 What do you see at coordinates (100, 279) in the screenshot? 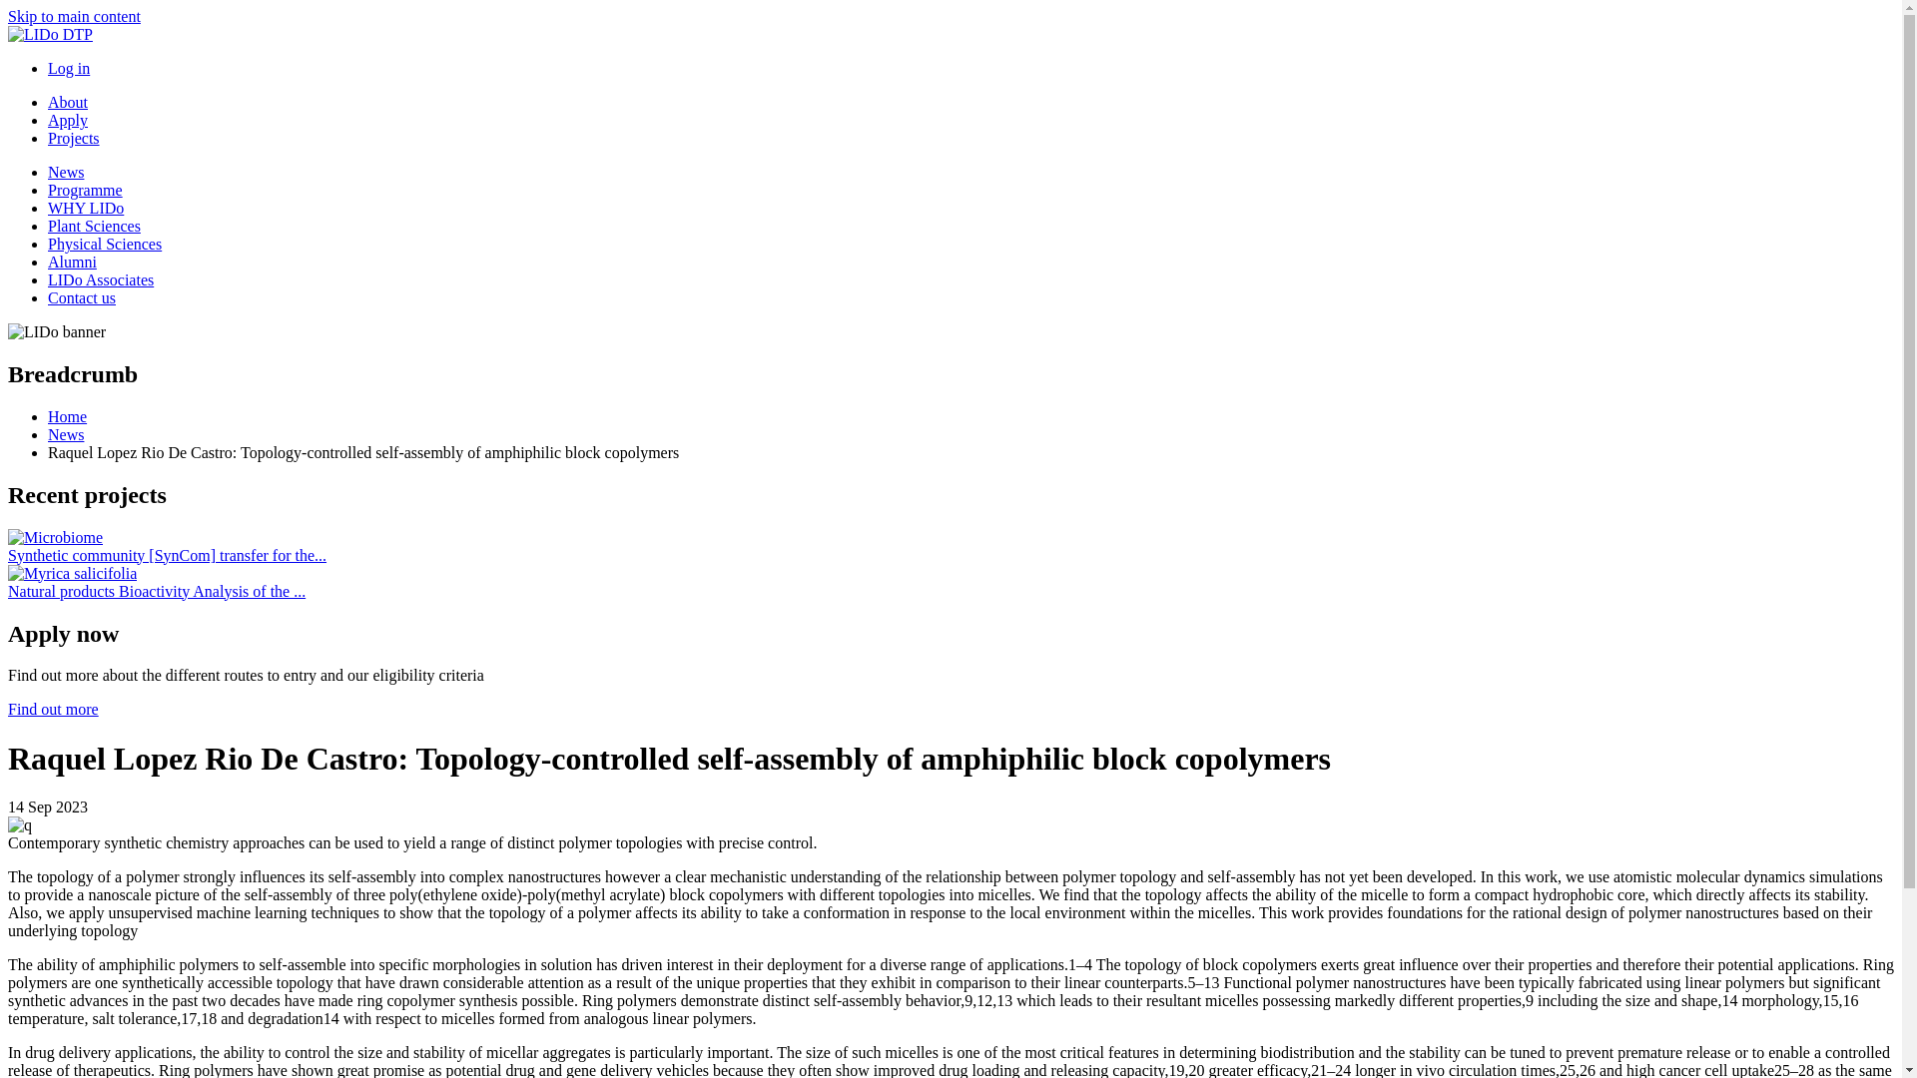
I see `LIDo Associates` at bounding box center [100, 279].